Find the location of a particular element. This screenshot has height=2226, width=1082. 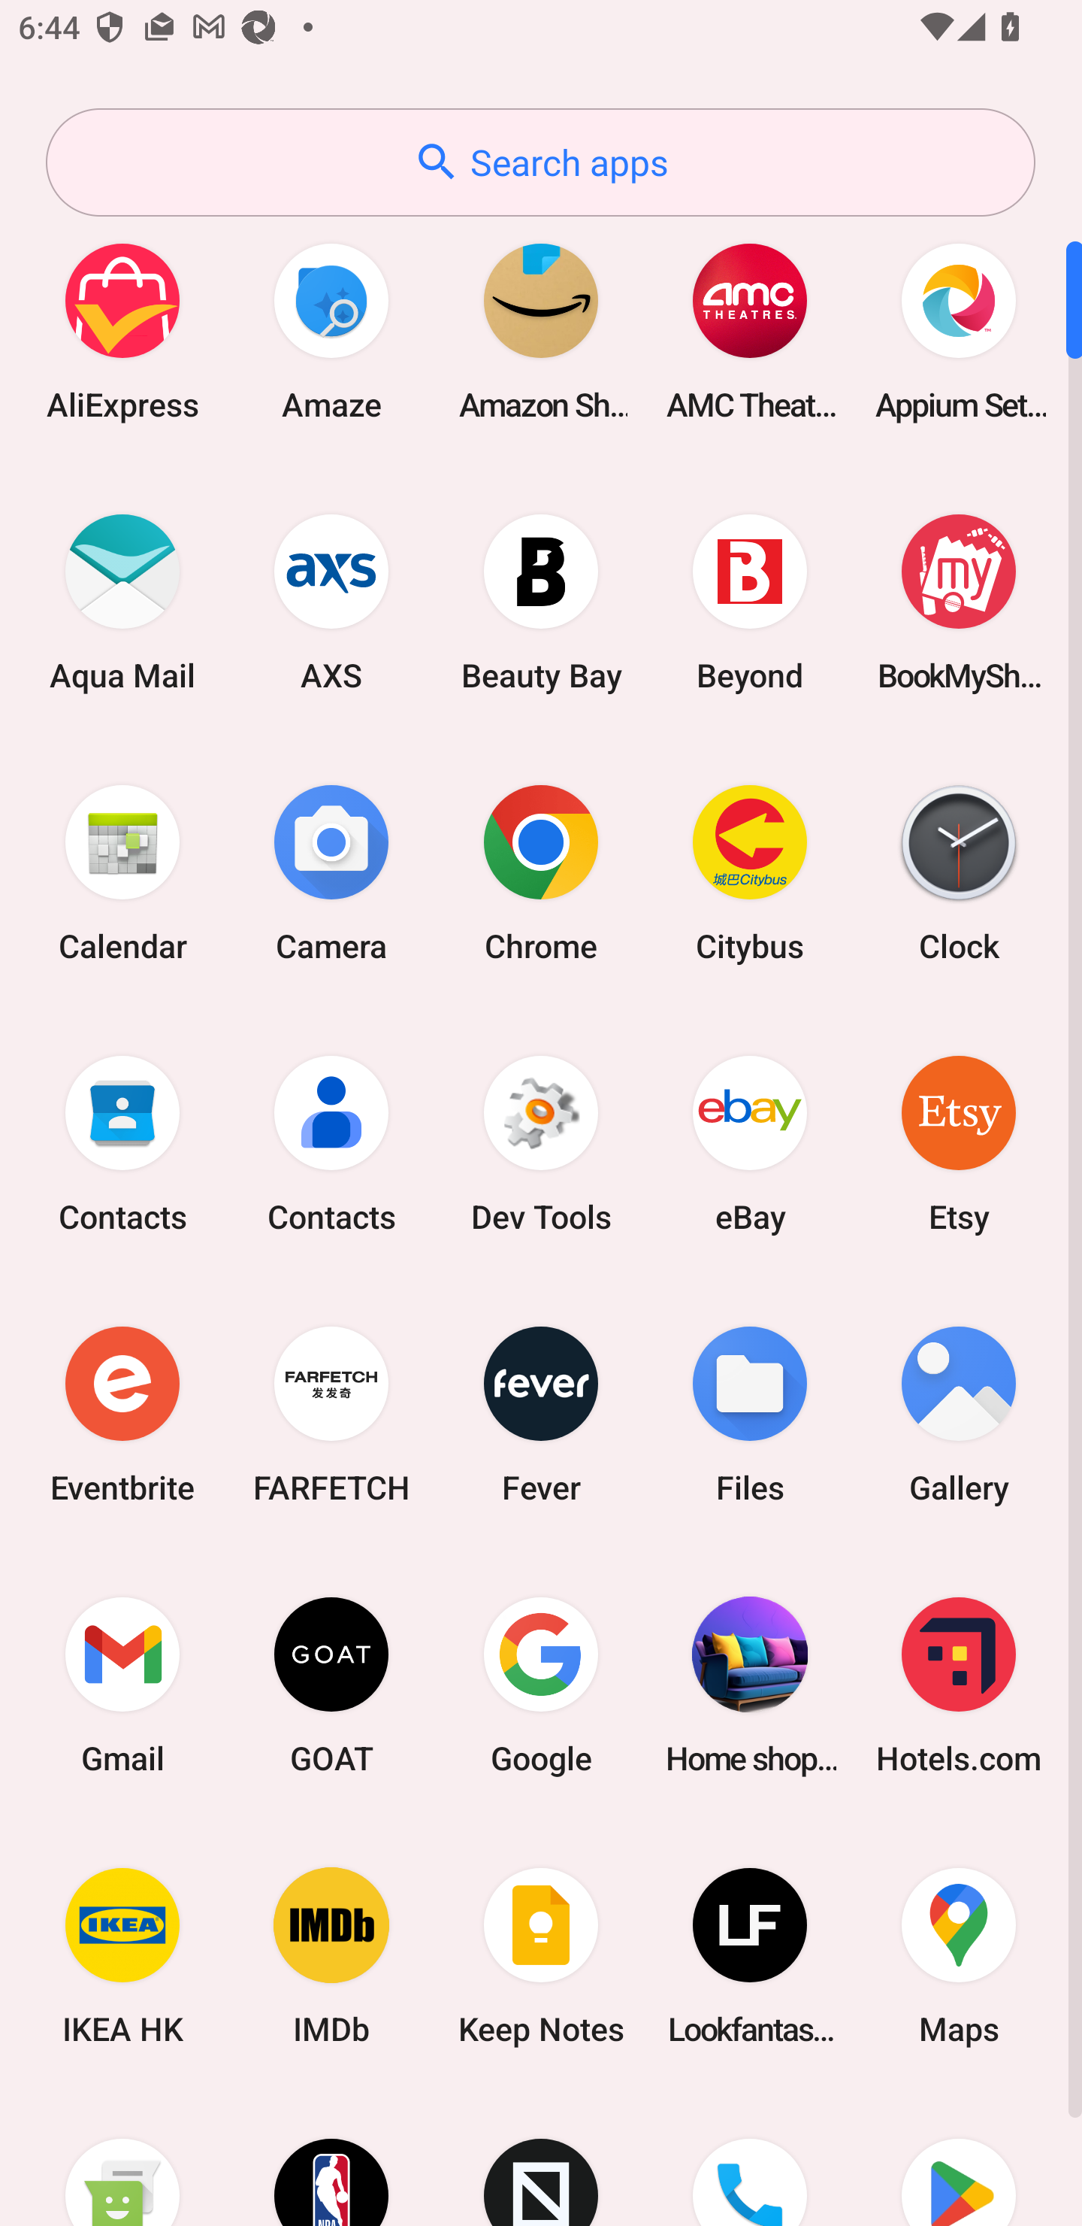

GOAT is located at coordinates (331, 1685).